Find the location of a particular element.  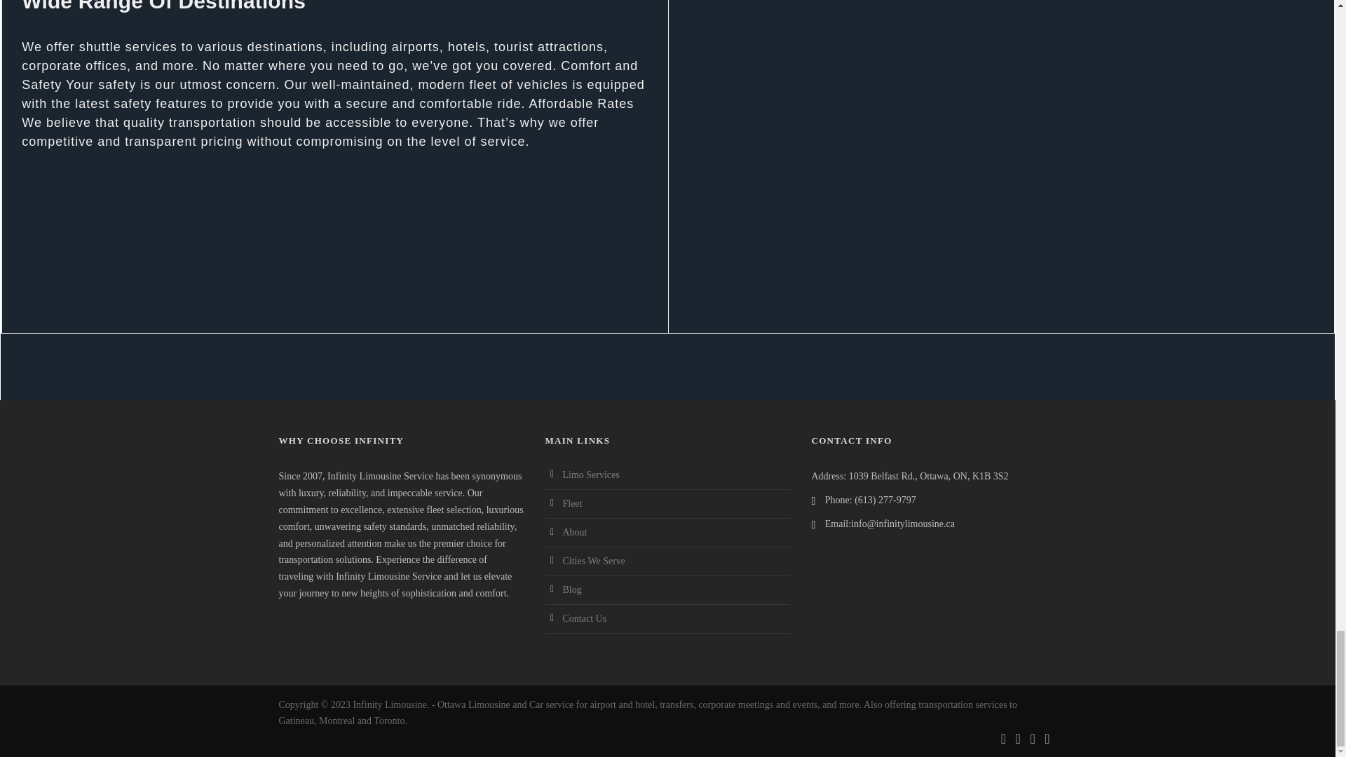

Limo Services is located at coordinates (590, 474).